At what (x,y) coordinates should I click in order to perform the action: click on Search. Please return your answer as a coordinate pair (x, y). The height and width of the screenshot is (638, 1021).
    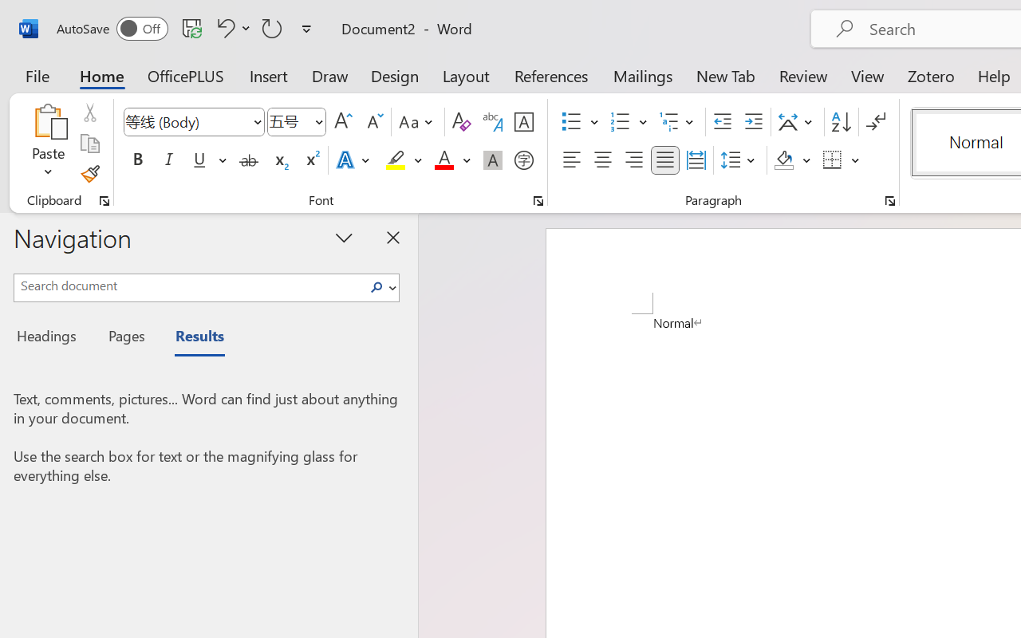
    Looking at the image, I should click on (381, 287).